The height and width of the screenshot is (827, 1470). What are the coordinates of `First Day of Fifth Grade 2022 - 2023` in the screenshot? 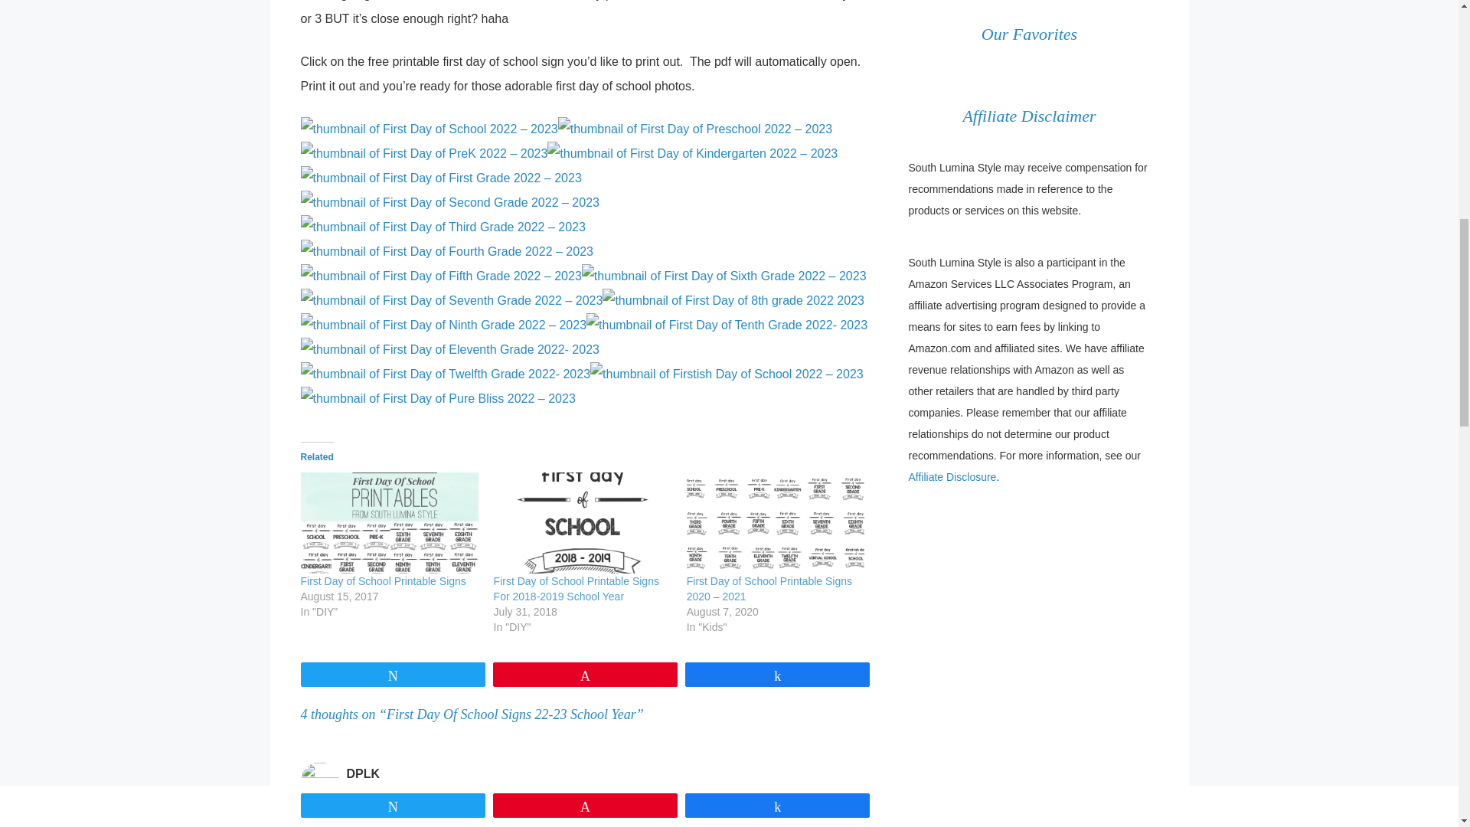 It's located at (439, 276).